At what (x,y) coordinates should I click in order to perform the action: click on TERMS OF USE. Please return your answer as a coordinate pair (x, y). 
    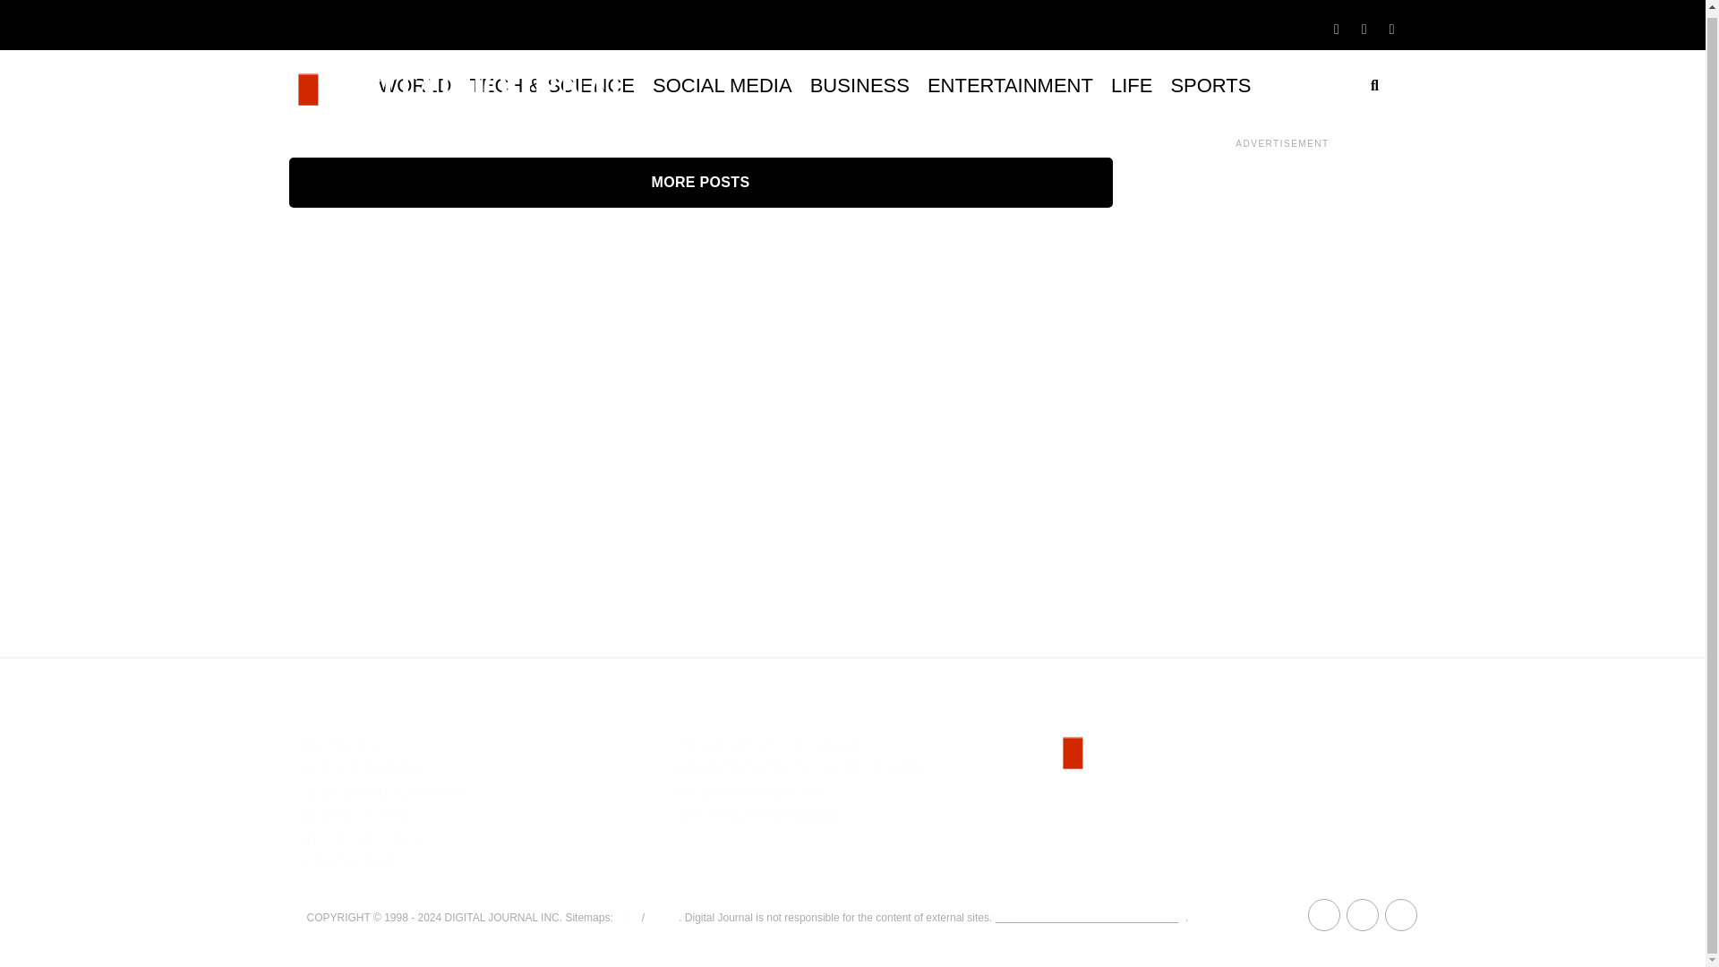
    Looking at the image, I should click on (356, 816).